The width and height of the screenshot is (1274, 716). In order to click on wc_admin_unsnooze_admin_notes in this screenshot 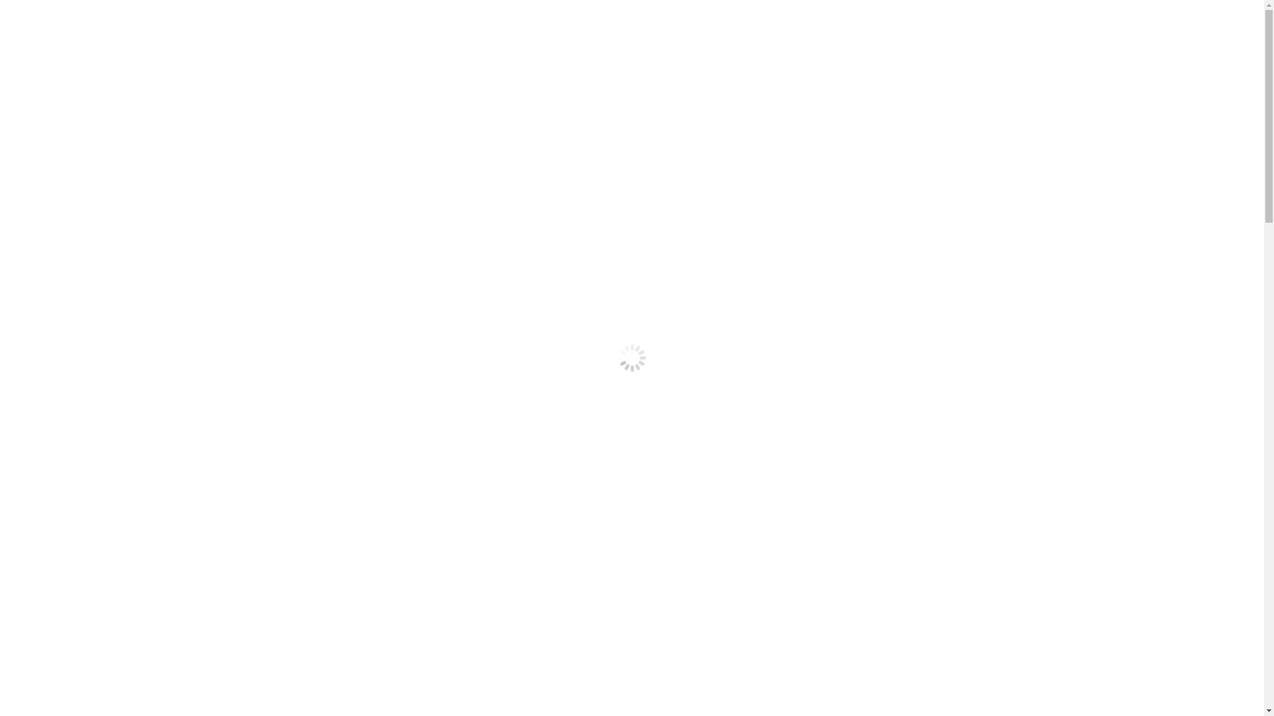, I will do `click(907, 451)`.